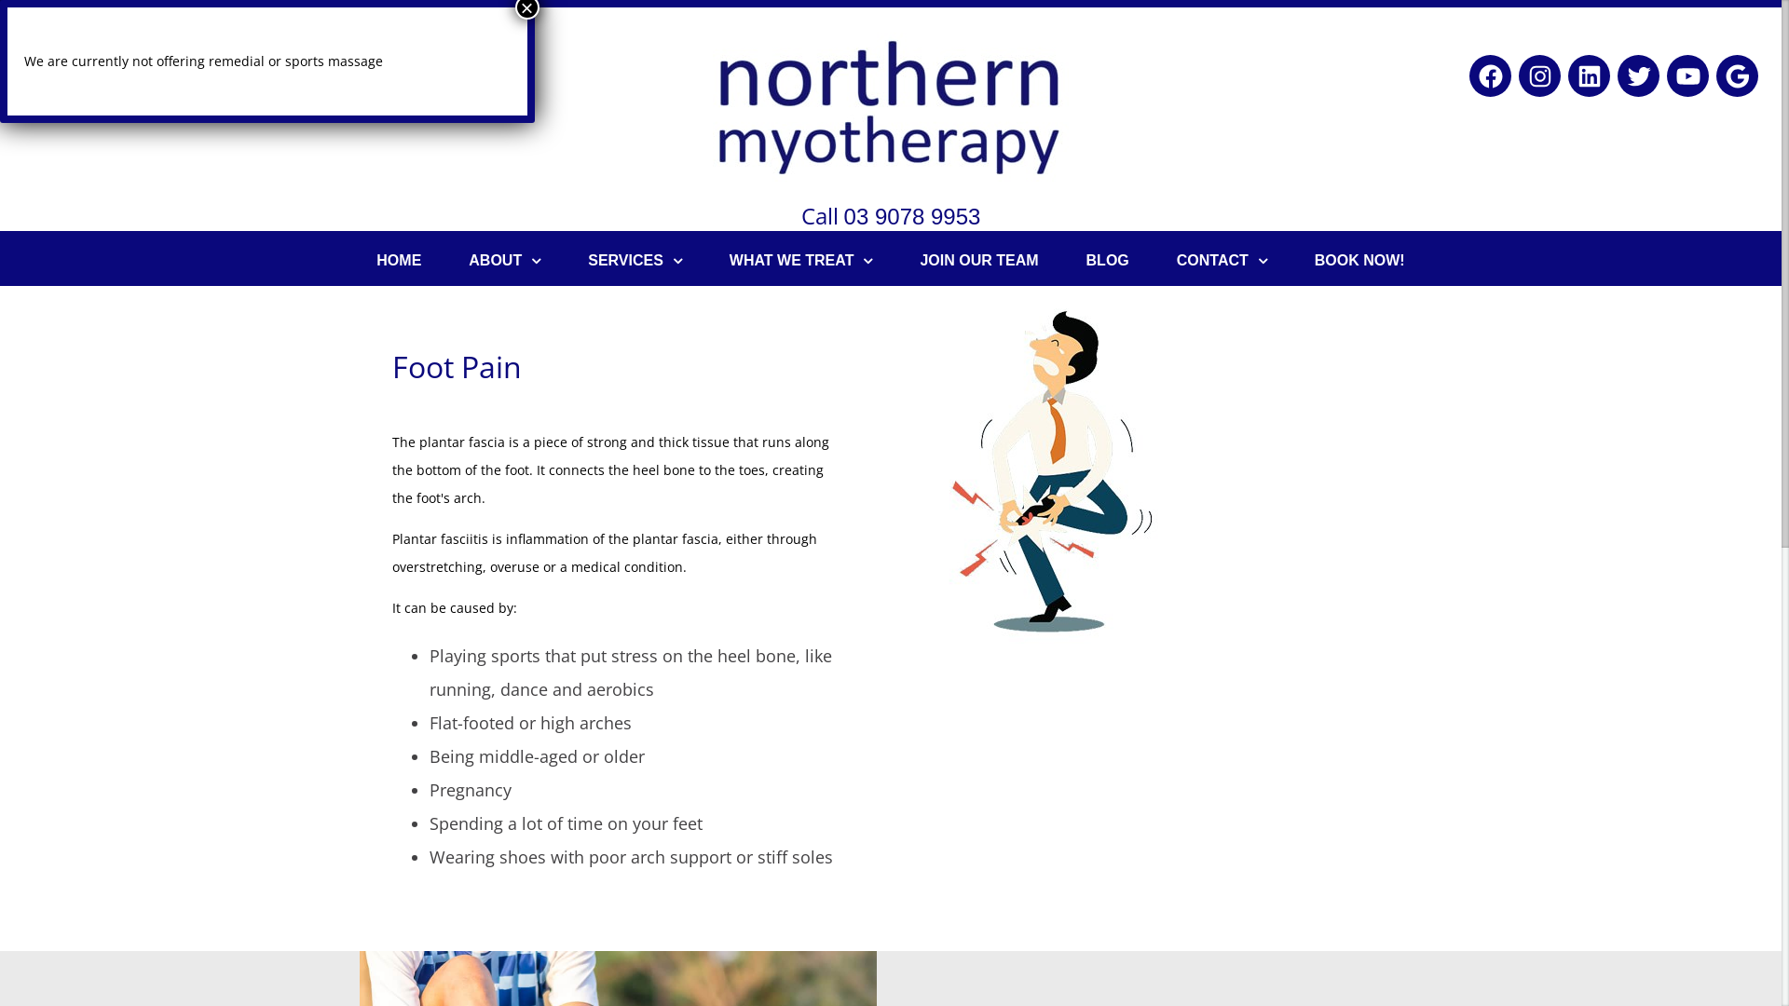  Describe the element at coordinates (801, 261) in the screenshot. I see `WHAT WE TREAT` at that location.